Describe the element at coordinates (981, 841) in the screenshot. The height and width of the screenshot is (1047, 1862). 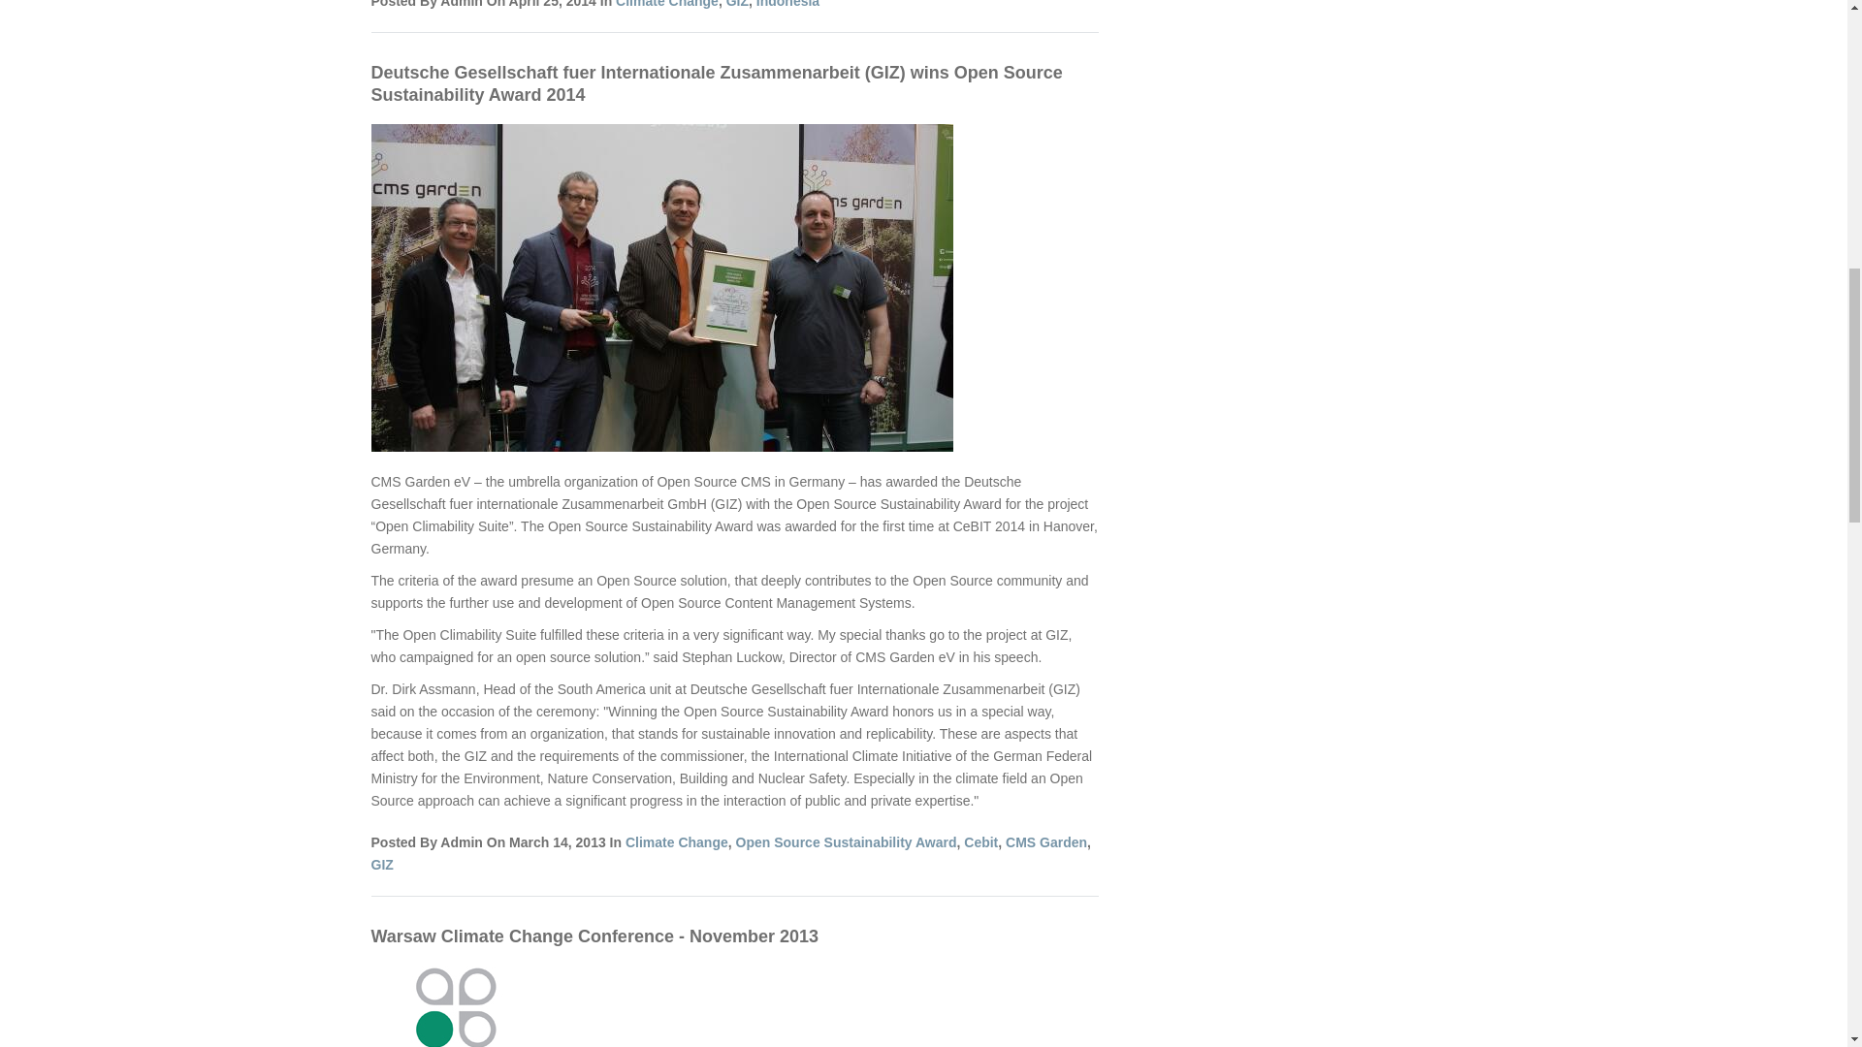
I see `Cebit` at that location.